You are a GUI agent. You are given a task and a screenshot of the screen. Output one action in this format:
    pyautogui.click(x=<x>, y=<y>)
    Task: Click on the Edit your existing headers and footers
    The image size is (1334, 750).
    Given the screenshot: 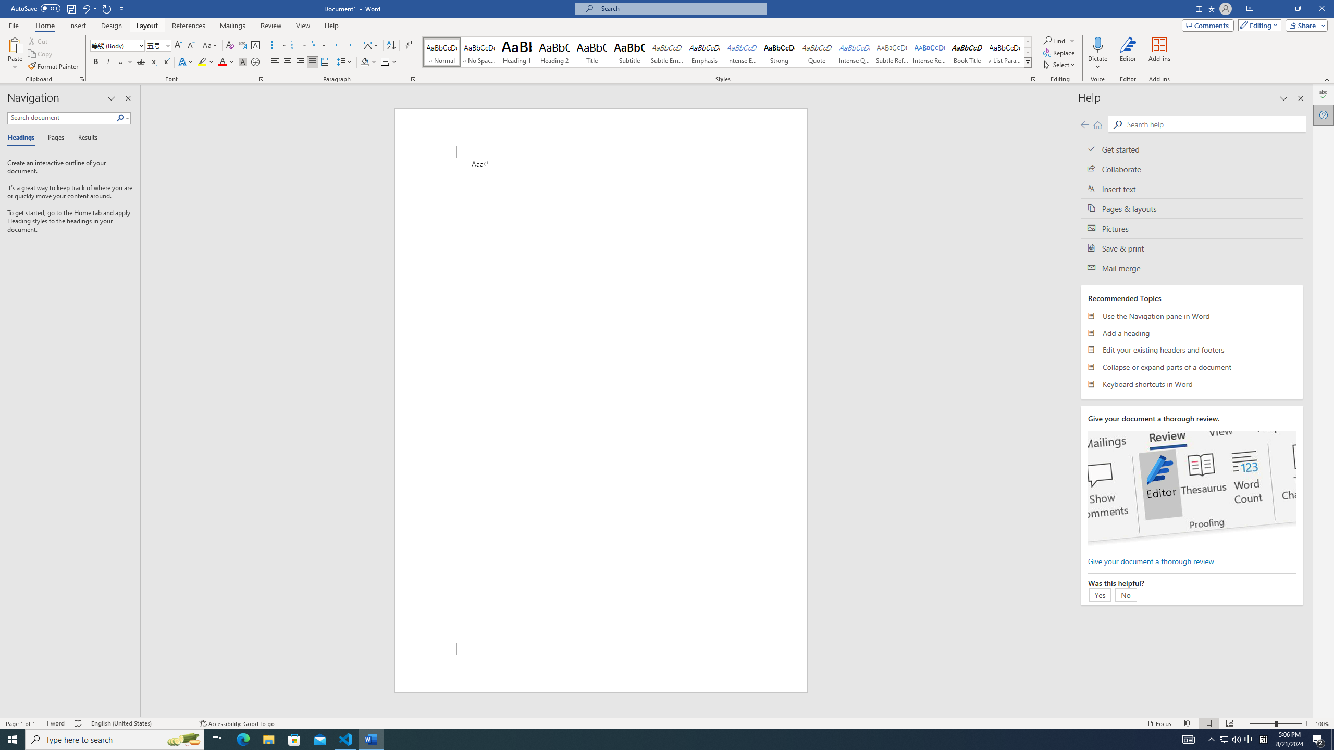 What is the action you would take?
    pyautogui.click(x=1192, y=350)
    